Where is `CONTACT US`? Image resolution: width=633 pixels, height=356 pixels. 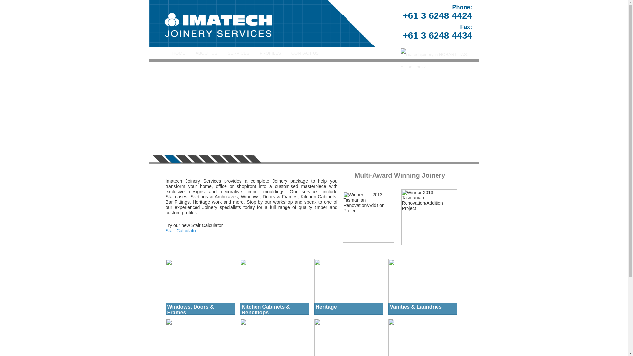 CONTACT US is located at coordinates (305, 53).